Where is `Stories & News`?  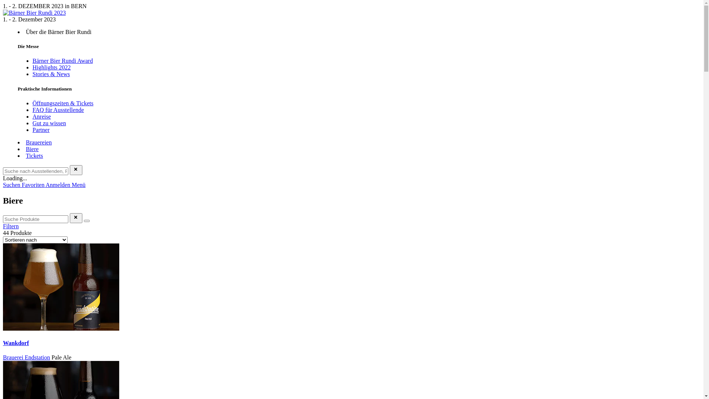
Stories & News is located at coordinates (51, 74).